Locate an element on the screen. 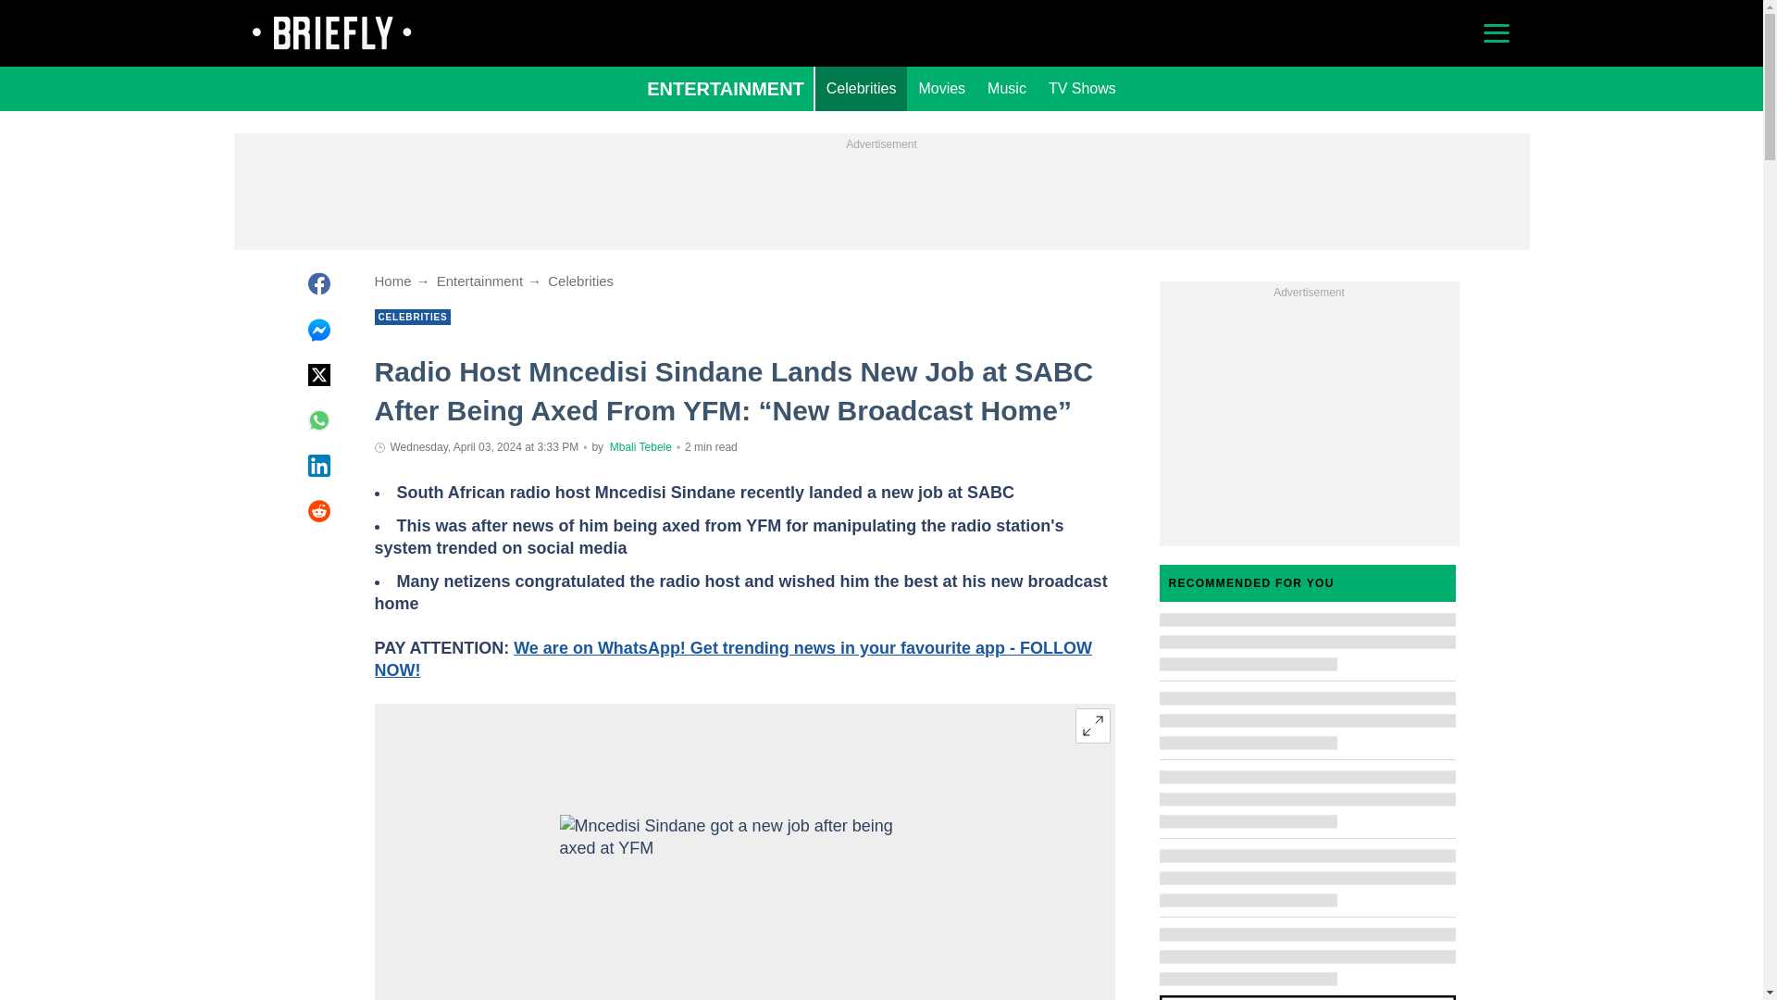  Movies is located at coordinates (940, 89).